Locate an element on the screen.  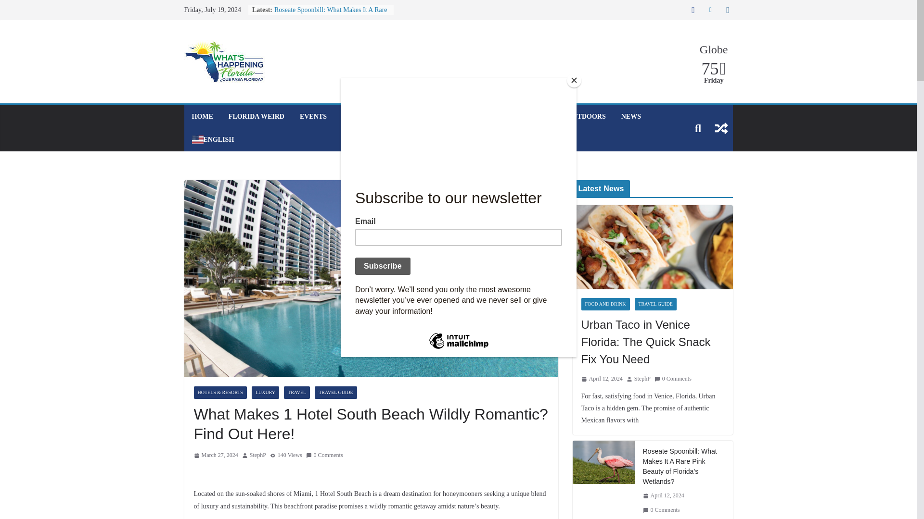
TRAVEL is located at coordinates (296, 392).